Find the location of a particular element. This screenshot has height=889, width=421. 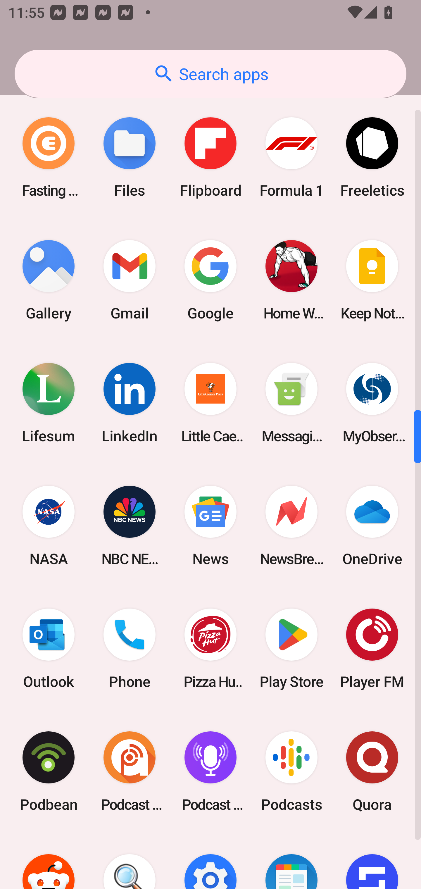

Home Workout is located at coordinates (291, 280).